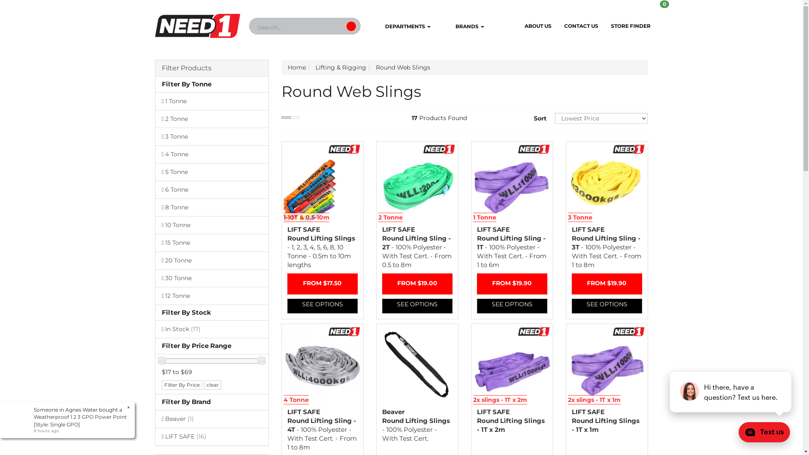 The image size is (809, 455). What do you see at coordinates (212, 296) in the screenshot?
I see `12 Tonne` at bounding box center [212, 296].